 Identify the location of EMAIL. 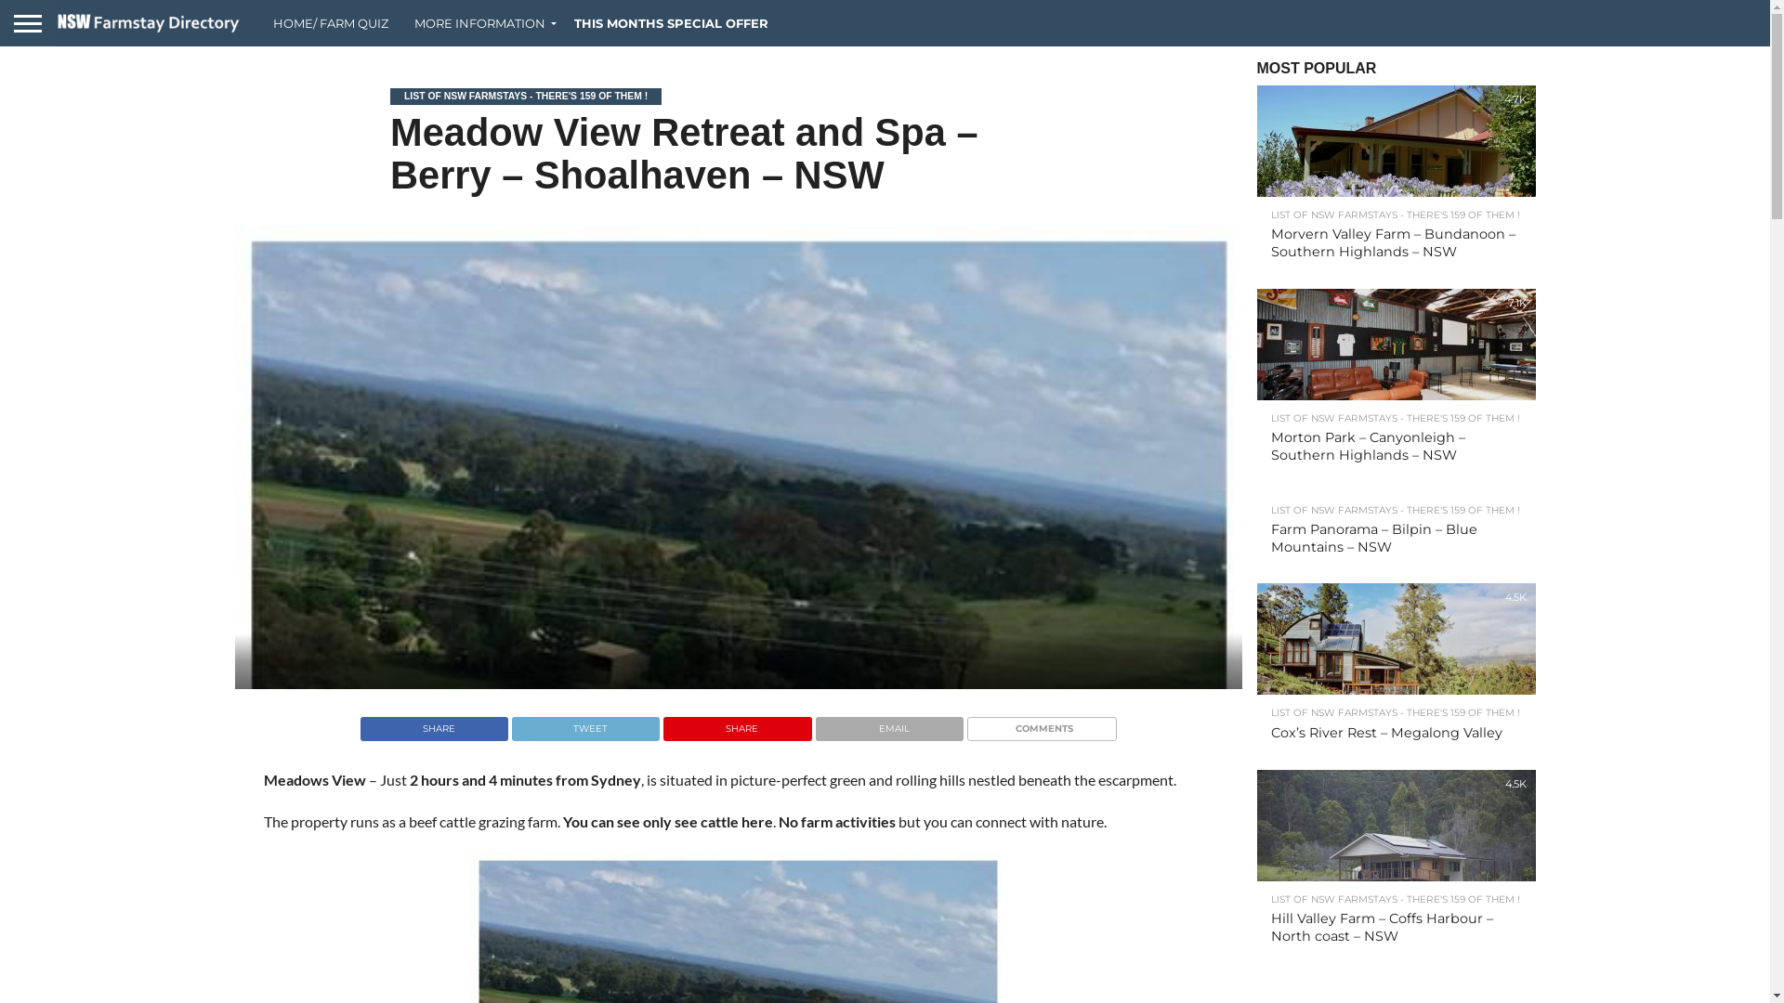
(889, 723).